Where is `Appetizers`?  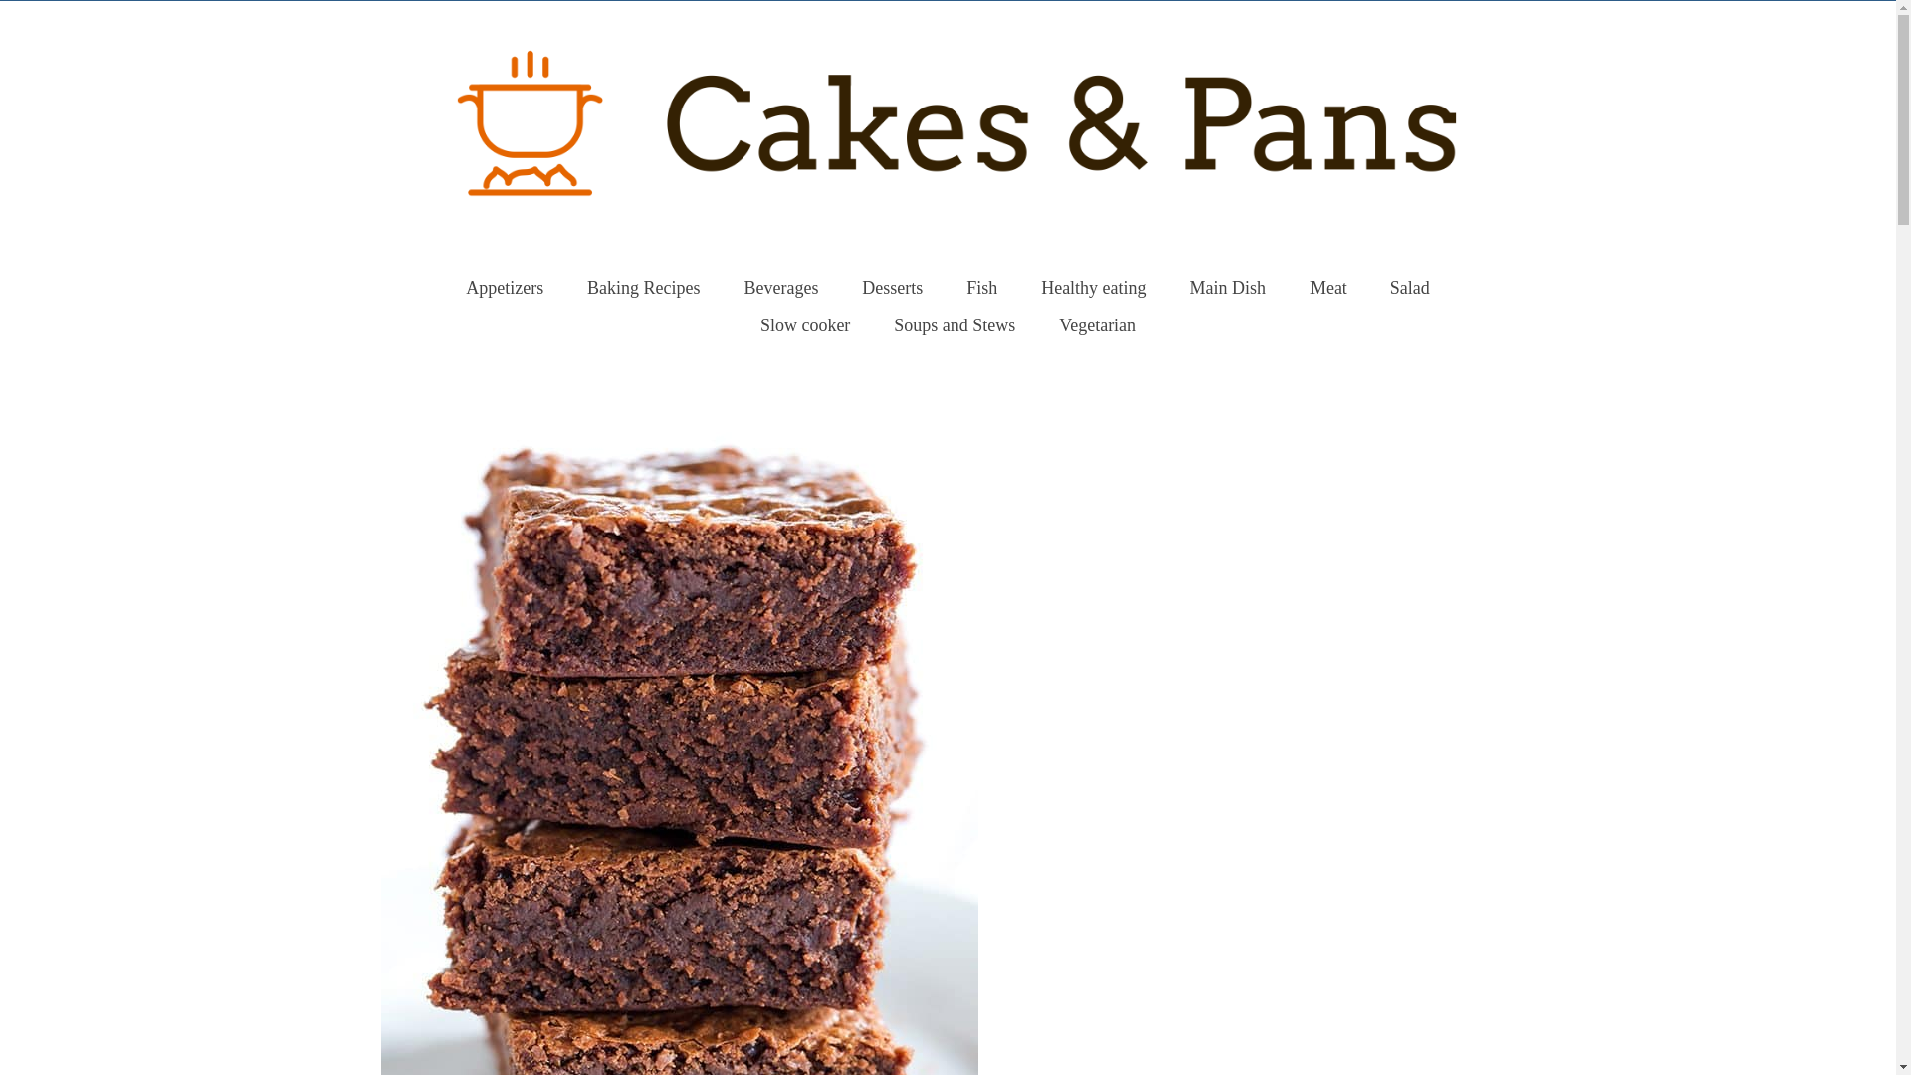 Appetizers is located at coordinates (504, 287).